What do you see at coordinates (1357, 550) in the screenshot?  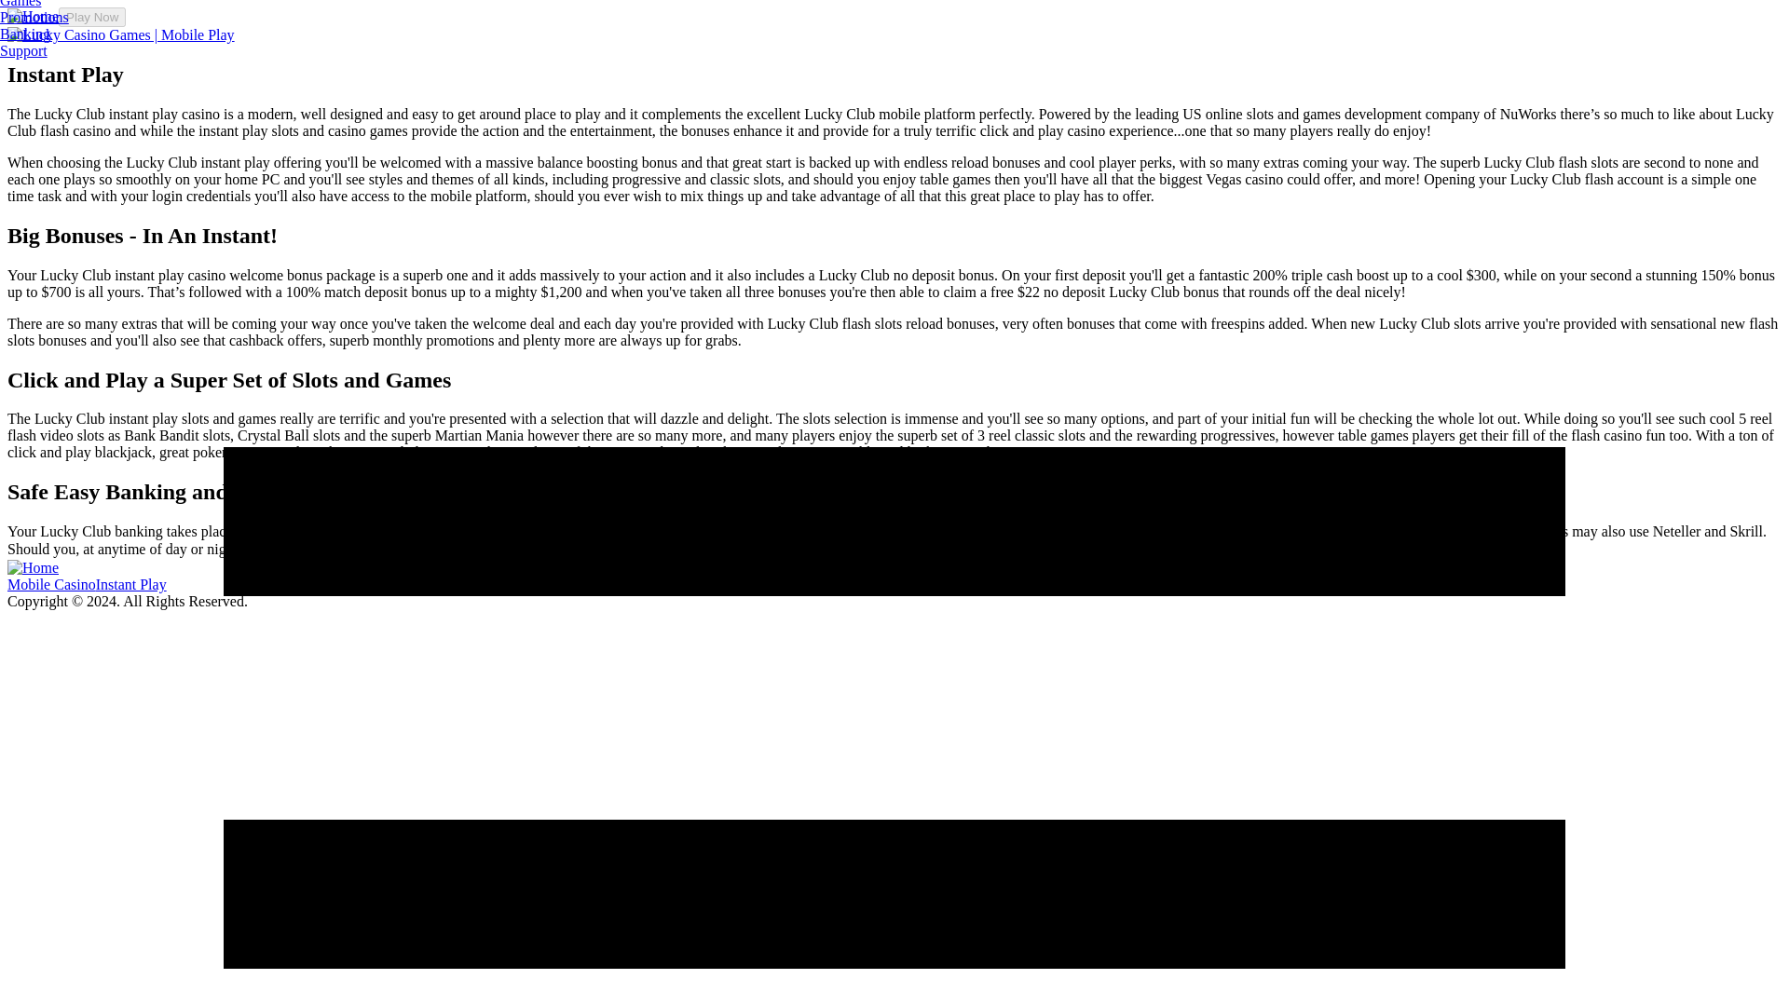 I see `Play Now` at bounding box center [1357, 550].